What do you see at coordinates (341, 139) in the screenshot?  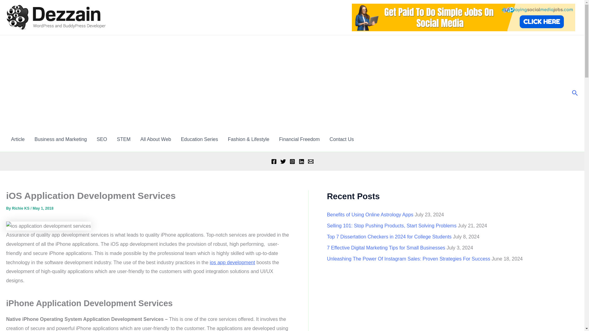 I see `Contact Us` at bounding box center [341, 139].